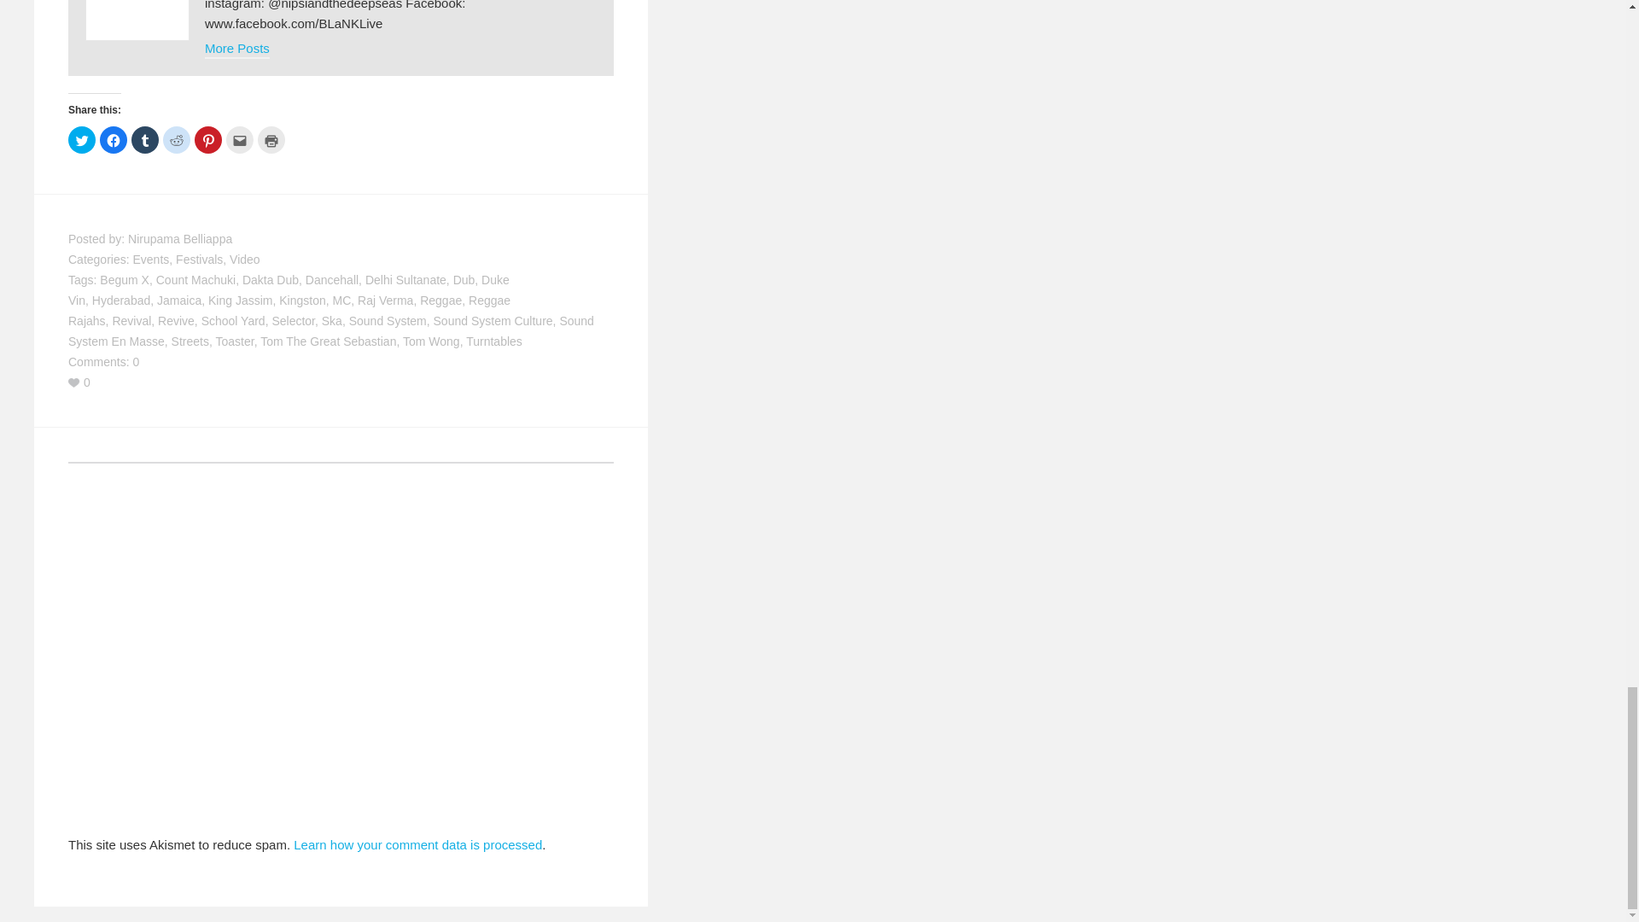  What do you see at coordinates (145, 140) in the screenshot?
I see `Click to share on Tumblr` at bounding box center [145, 140].